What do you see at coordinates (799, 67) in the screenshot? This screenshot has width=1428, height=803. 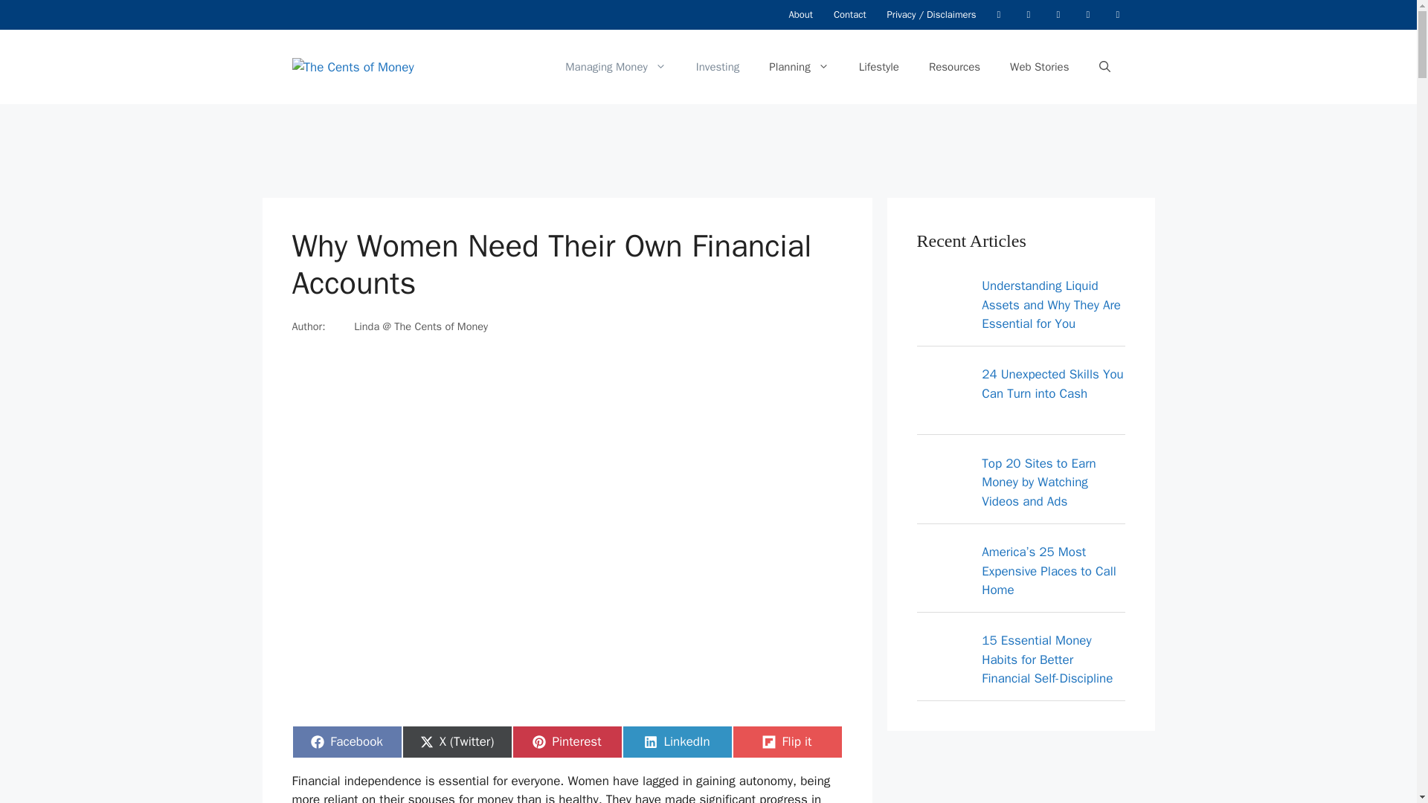 I see `24 Unexpected Skills You Can Turn into Cash 3` at bounding box center [799, 67].